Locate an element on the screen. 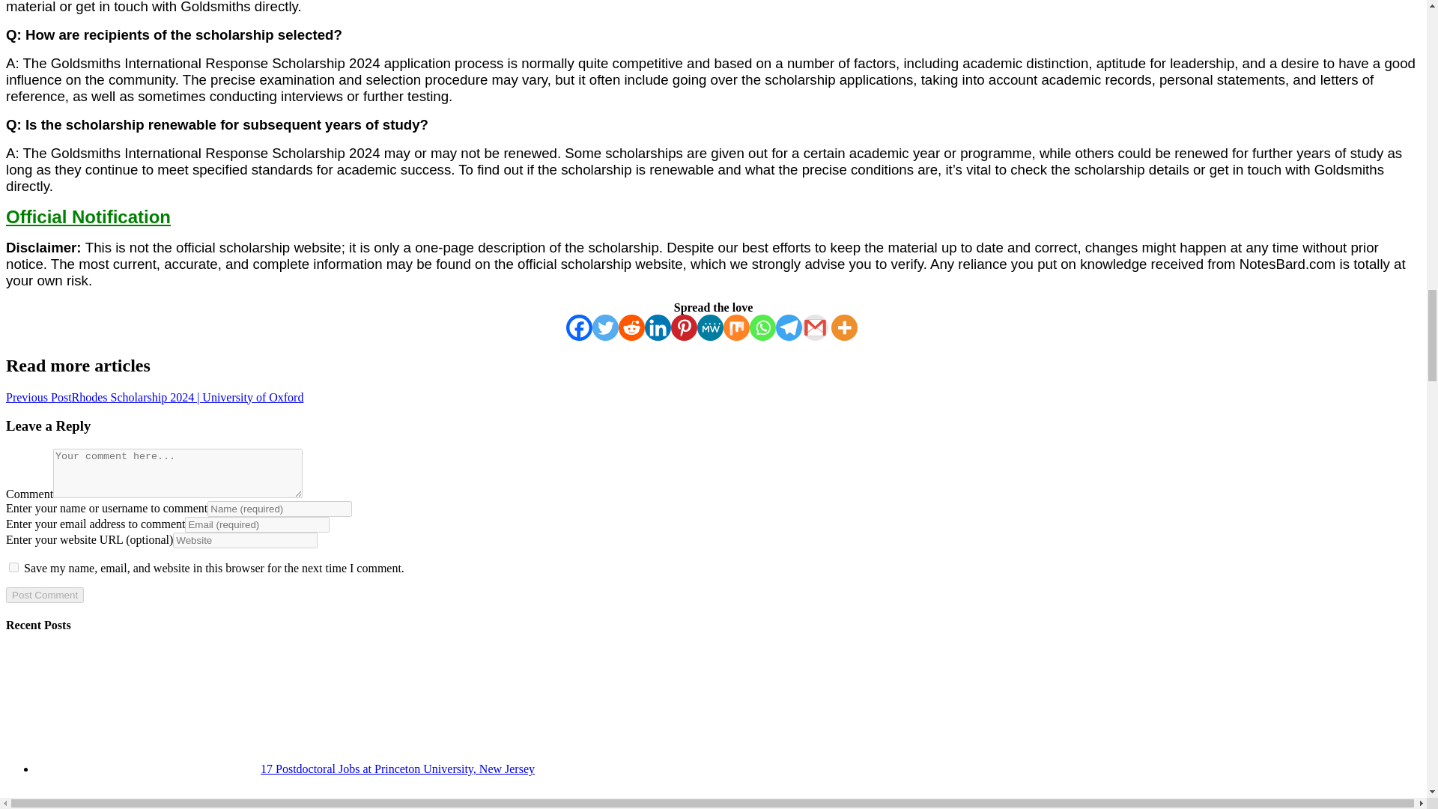  Twitter is located at coordinates (605, 327).